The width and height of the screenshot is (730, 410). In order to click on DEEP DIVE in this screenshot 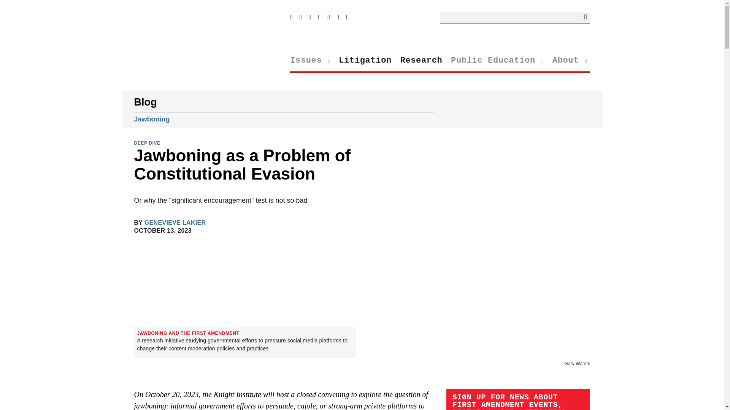, I will do `click(147, 143)`.